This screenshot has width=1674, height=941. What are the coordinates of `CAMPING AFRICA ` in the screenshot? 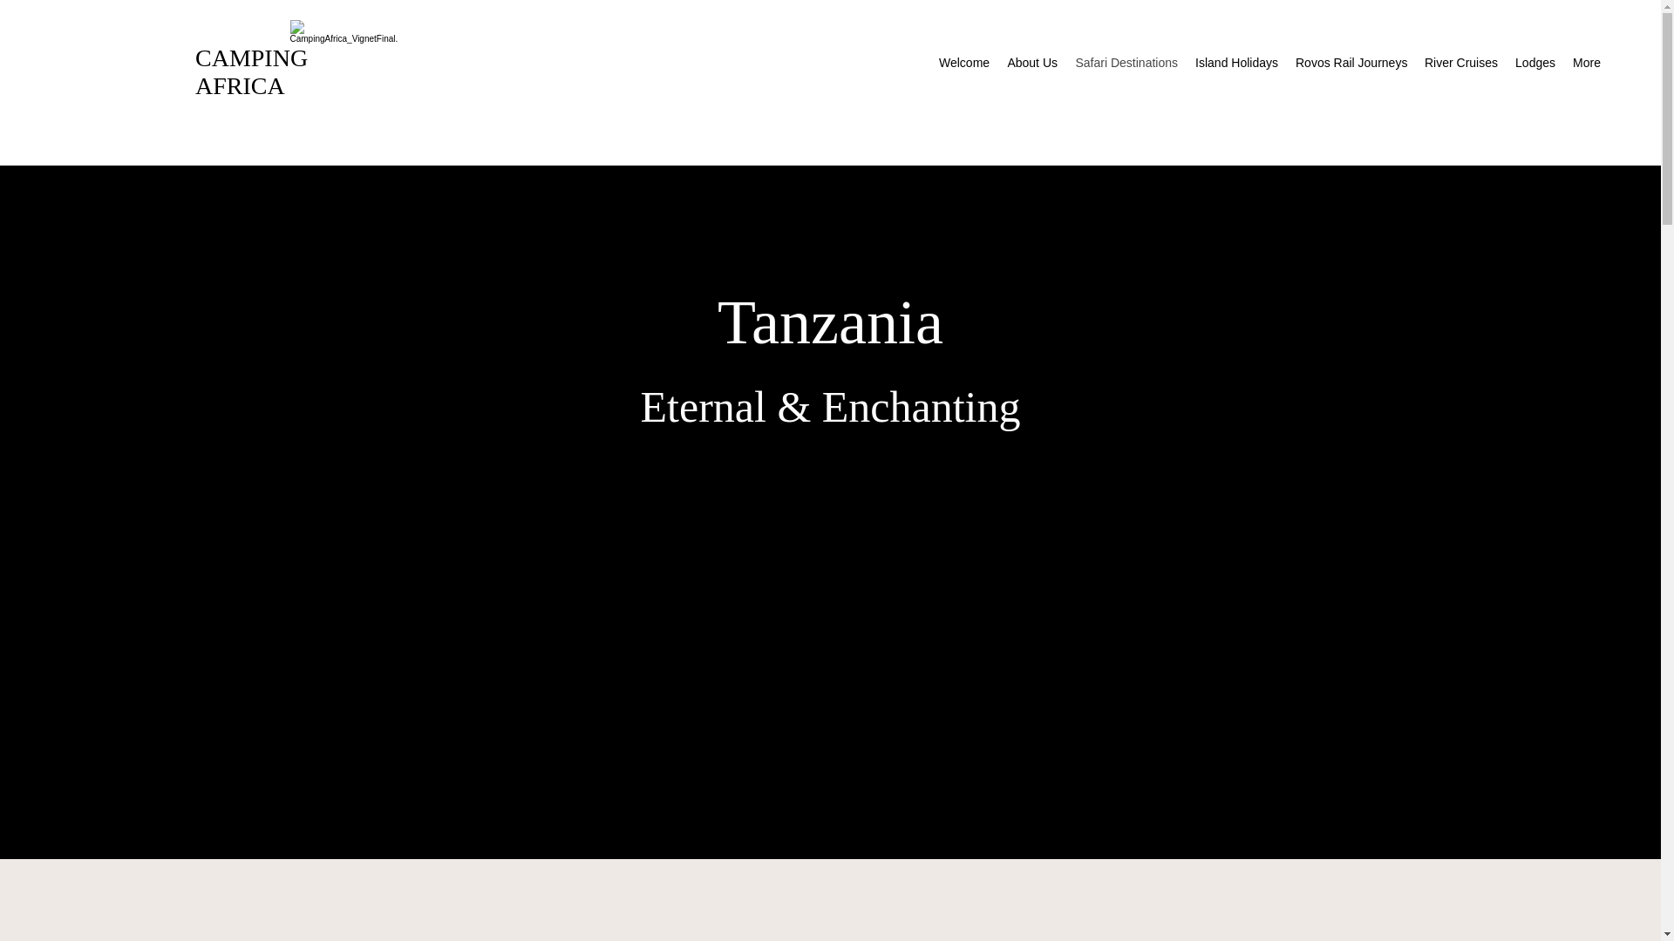 It's located at (251, 71).